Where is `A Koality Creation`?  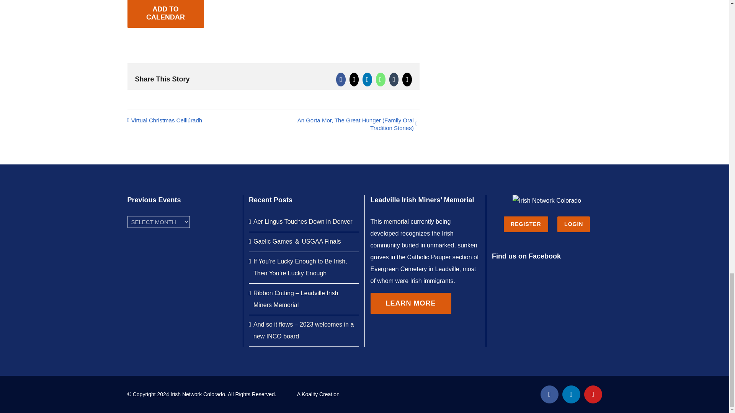
A Koality Creation is located at coordinates (318, 394).